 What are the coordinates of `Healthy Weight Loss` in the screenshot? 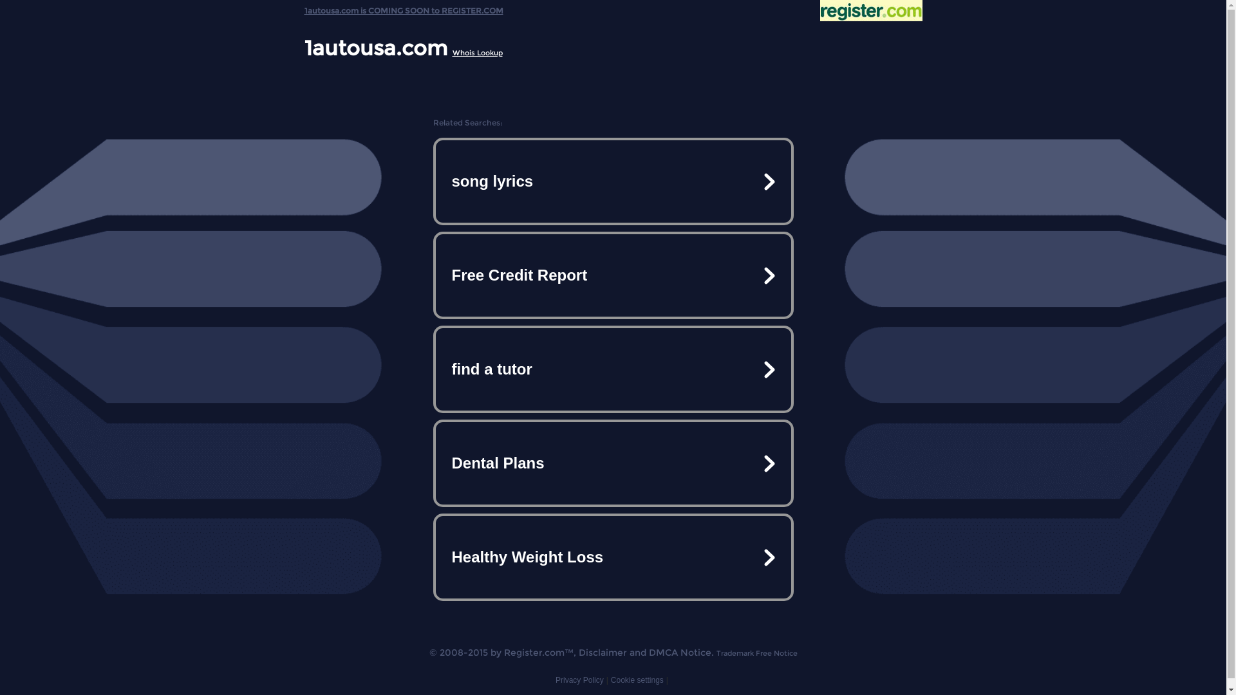 It's located at (613, 557).